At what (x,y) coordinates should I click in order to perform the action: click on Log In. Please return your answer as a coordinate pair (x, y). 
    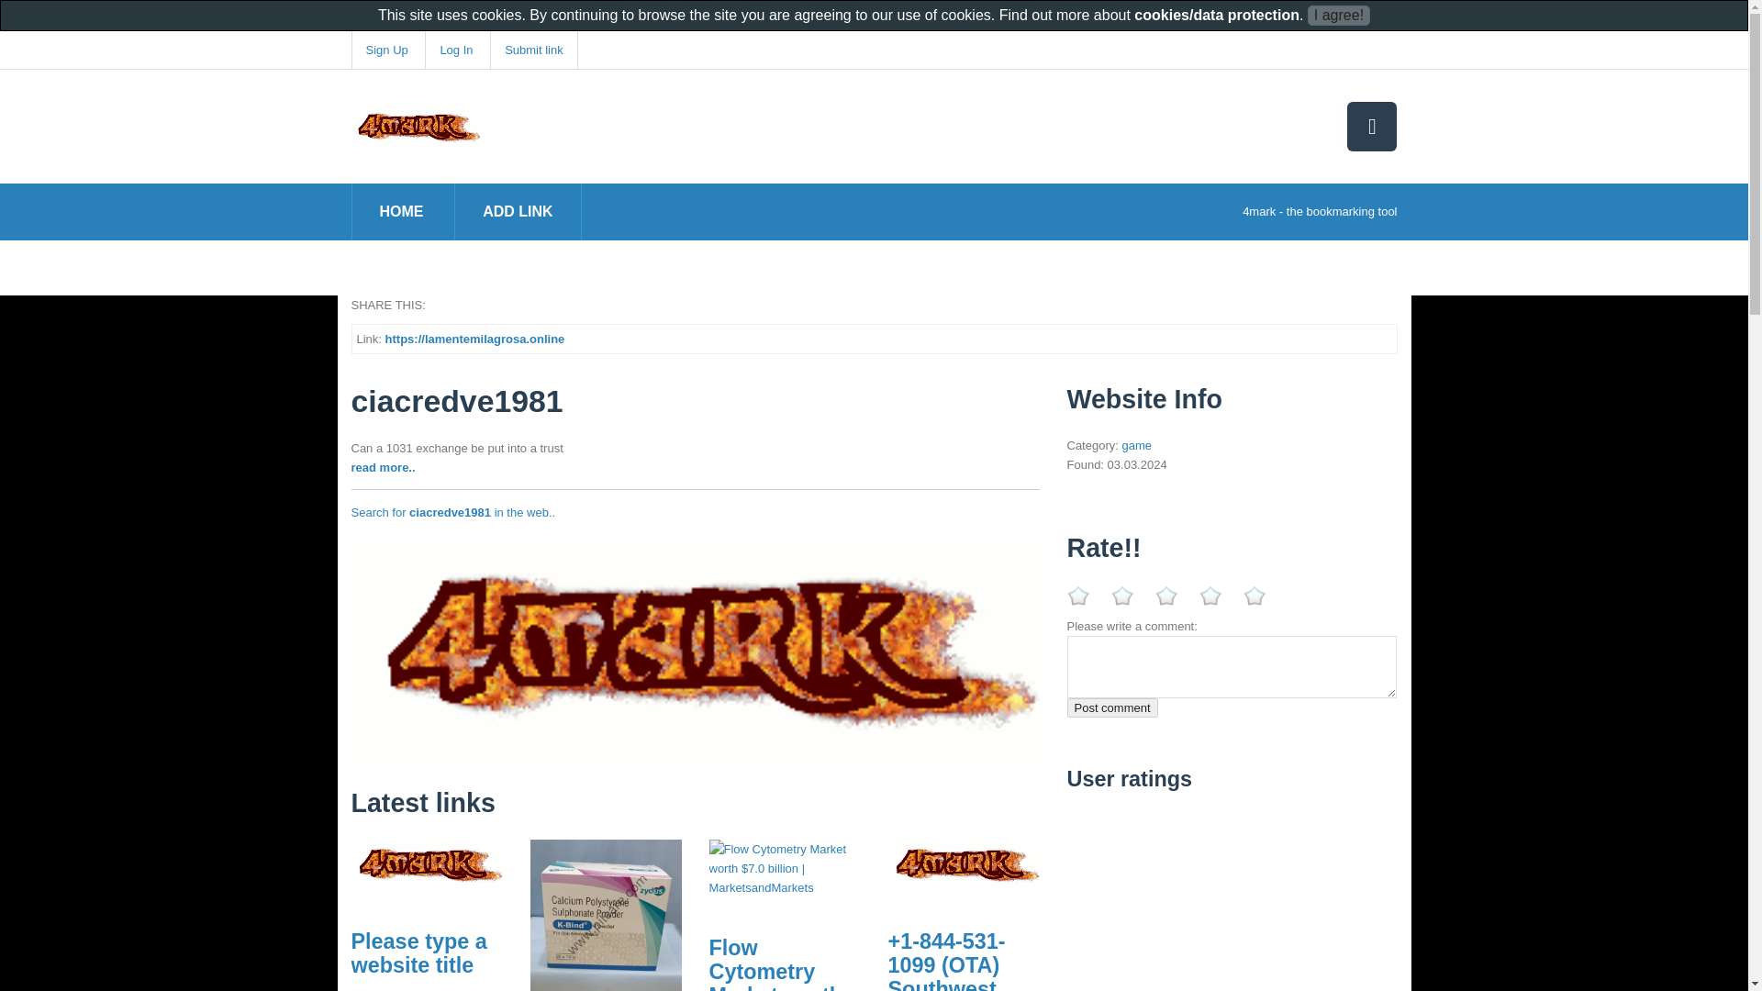
    Looking at the image, I should click on (455, 50).